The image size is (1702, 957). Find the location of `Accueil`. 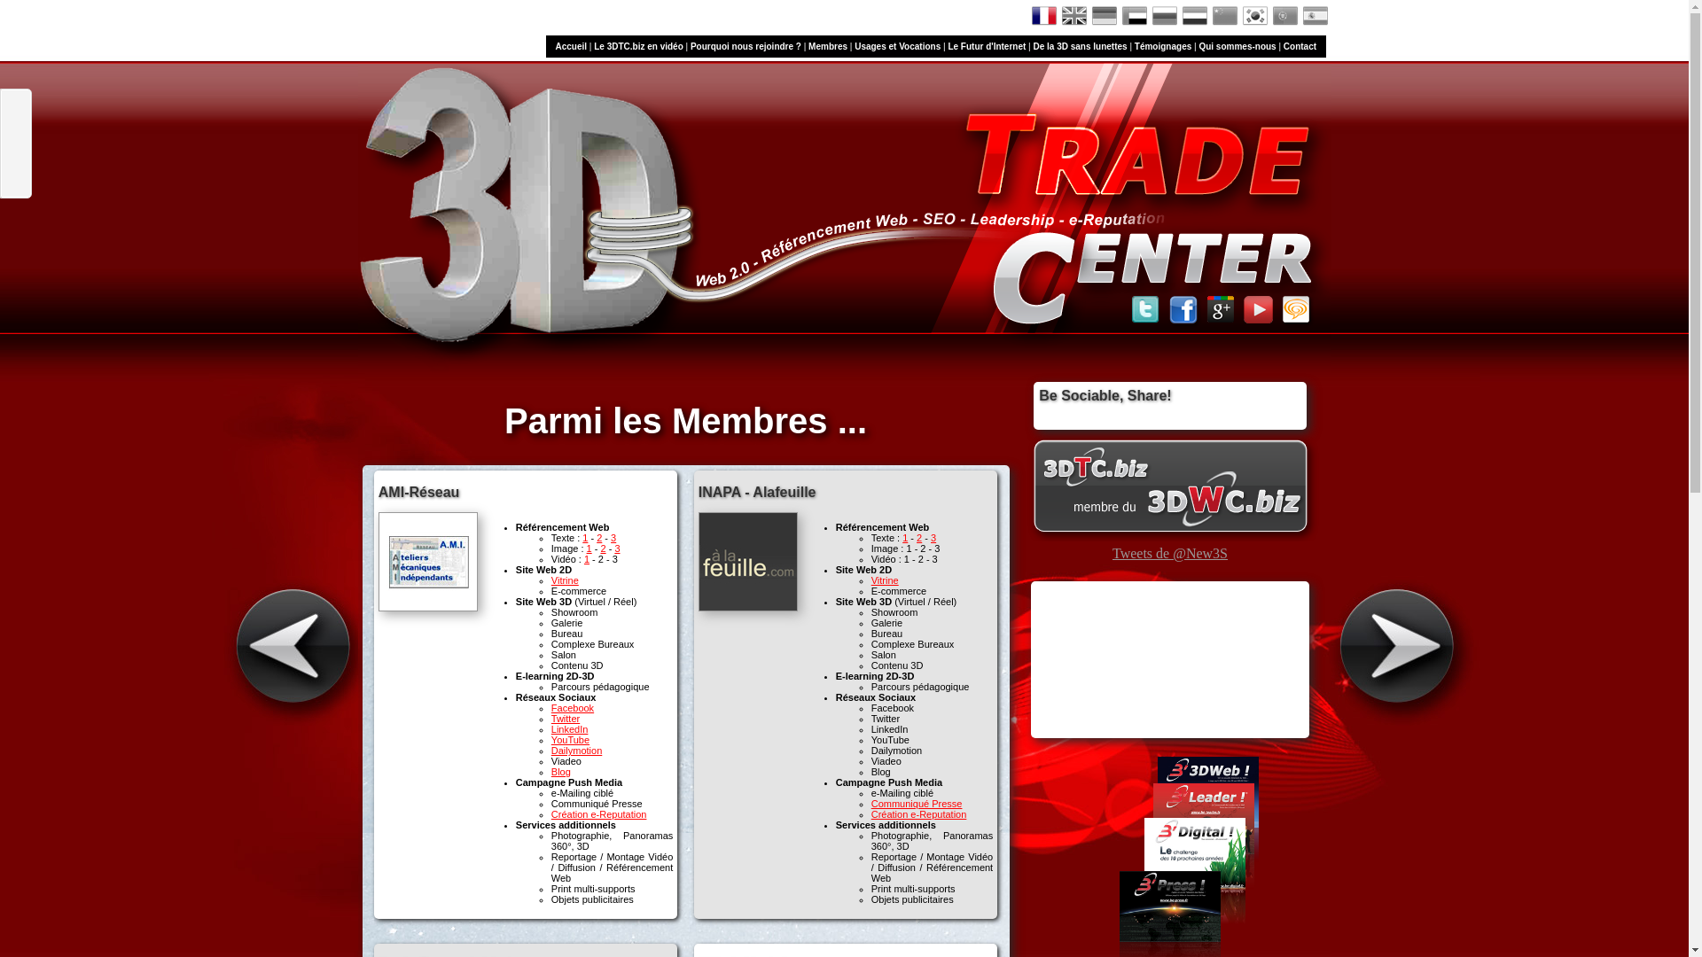

Accueil is located at coordinates (571, 46).